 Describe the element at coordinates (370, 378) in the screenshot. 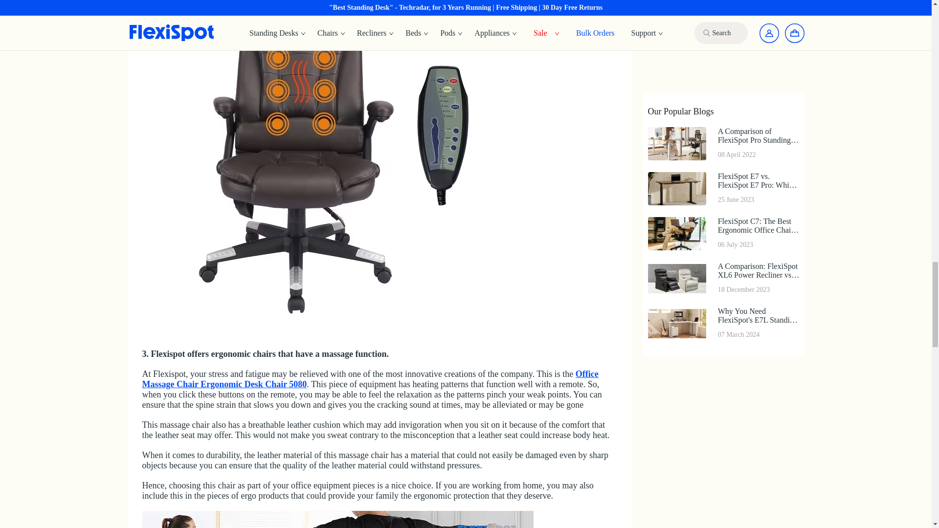

I see `Office Massage Chair Ergonomic Desk Chair 5080` at that location.